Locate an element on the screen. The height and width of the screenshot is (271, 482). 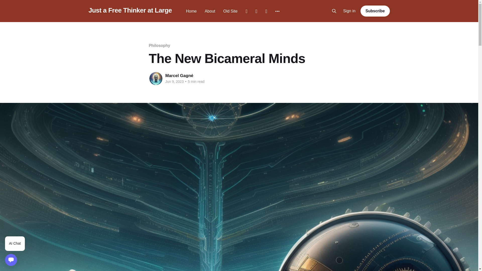
Just a Free Thinker at Large is located at coordinates (130, 10).